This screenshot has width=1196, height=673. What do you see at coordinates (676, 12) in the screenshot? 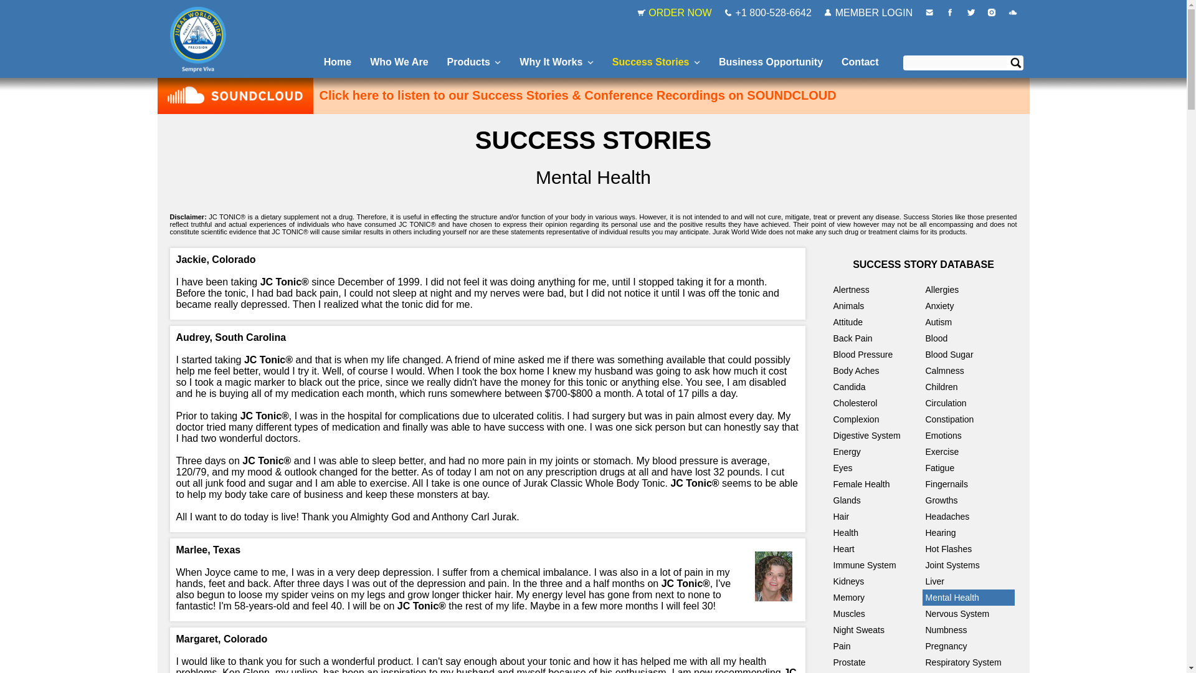
I see `ORDER NOW` at bounding box center [676, 12].